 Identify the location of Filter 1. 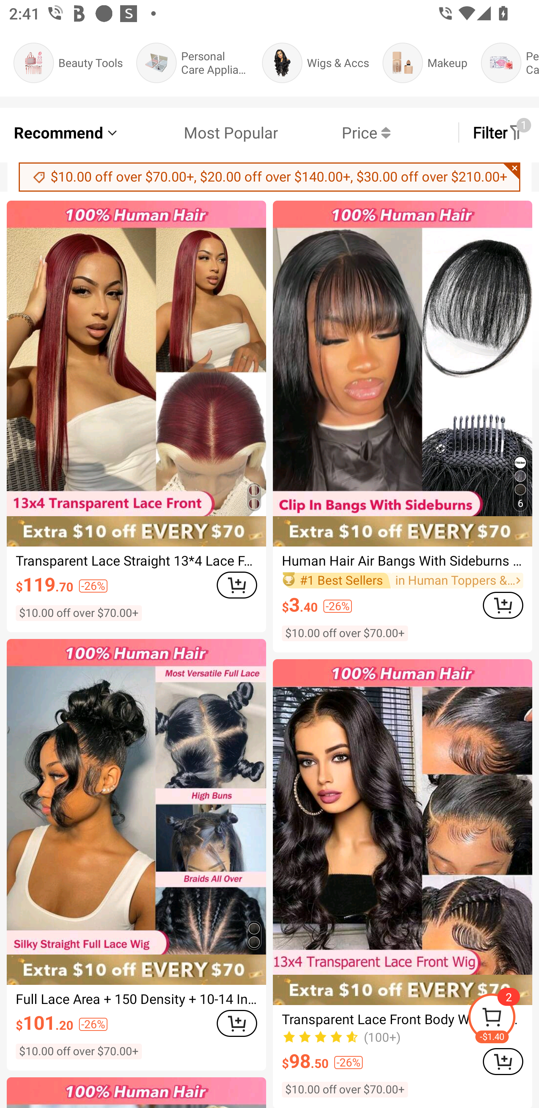
(499, 133).